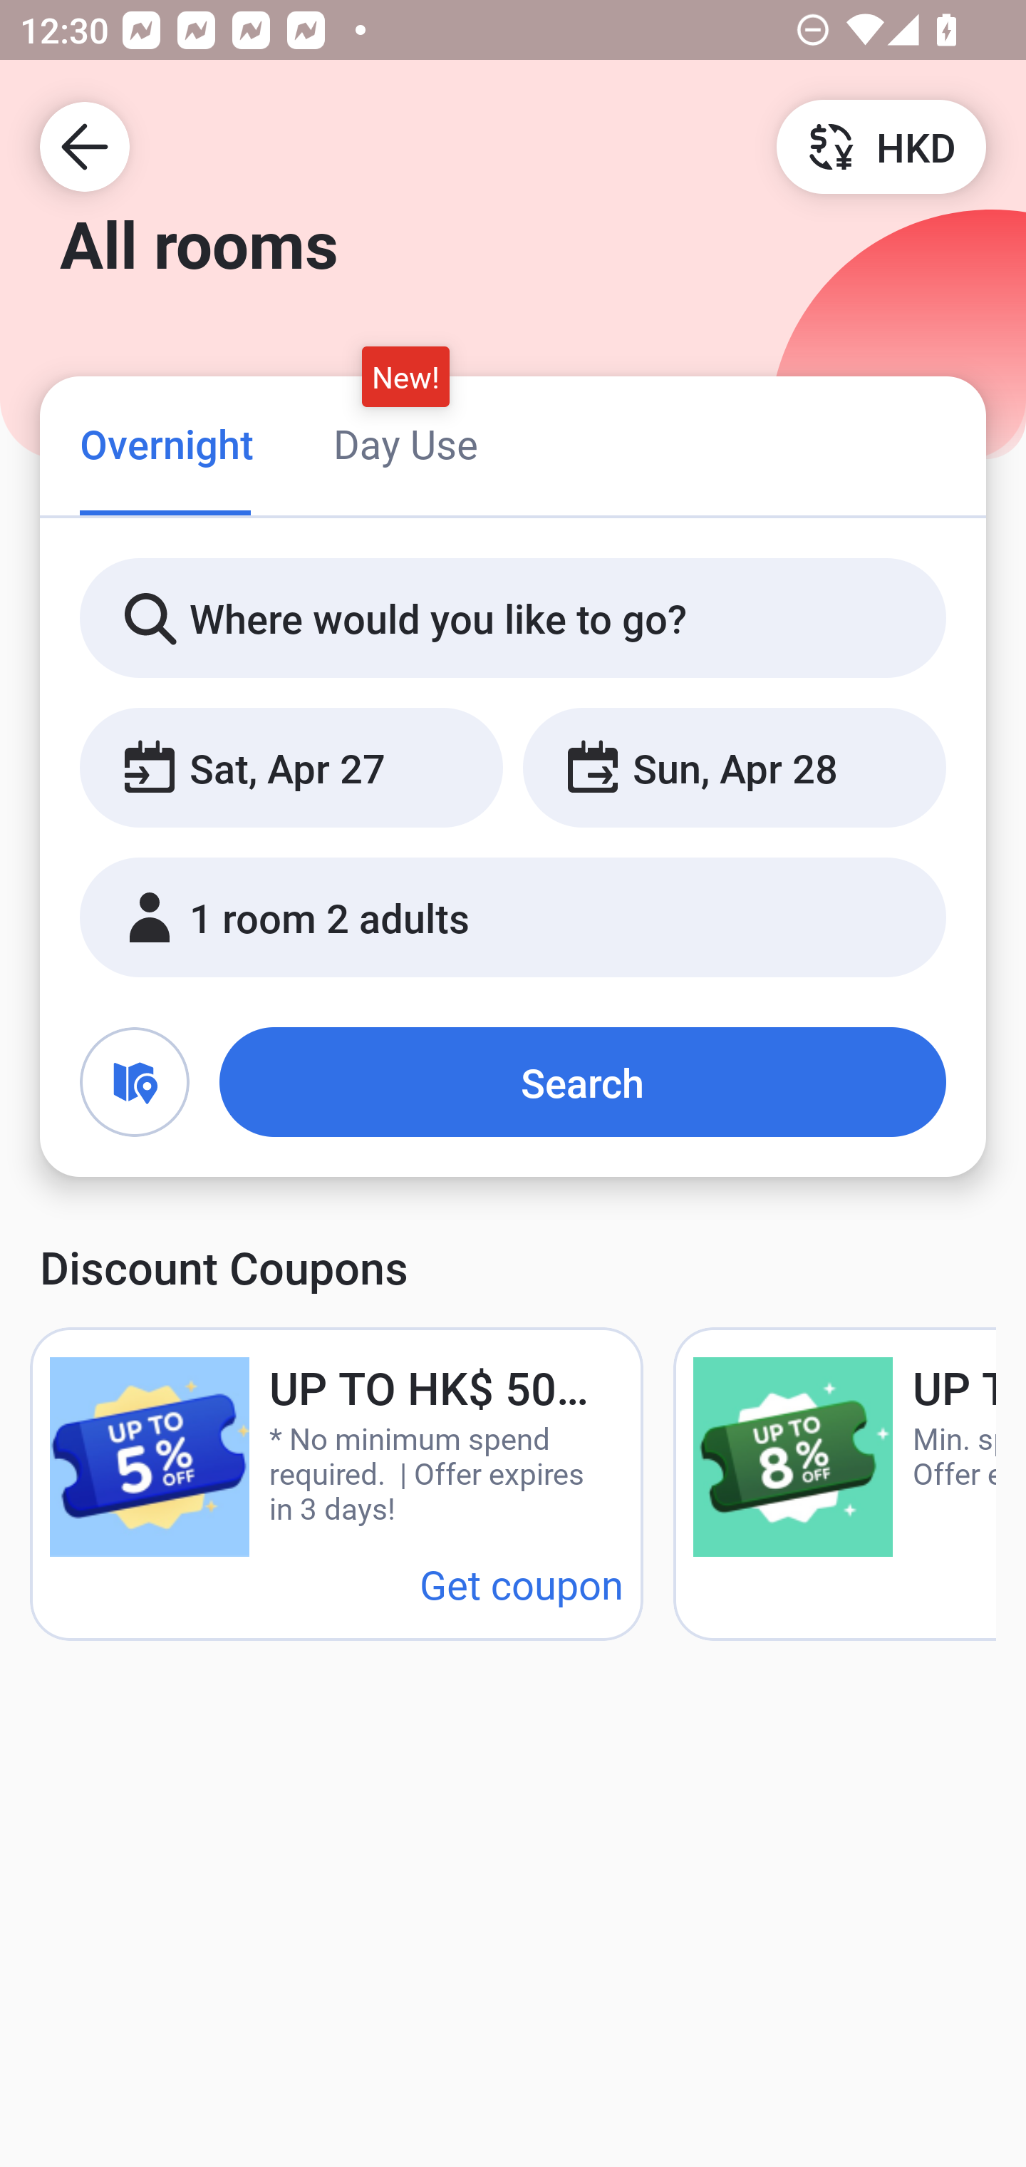 The width and height of the screenshot is (1026, 2167). Describe the element at coordinates (734, 768) in the screenshot. I see `Sun, Apr 28` at that location.